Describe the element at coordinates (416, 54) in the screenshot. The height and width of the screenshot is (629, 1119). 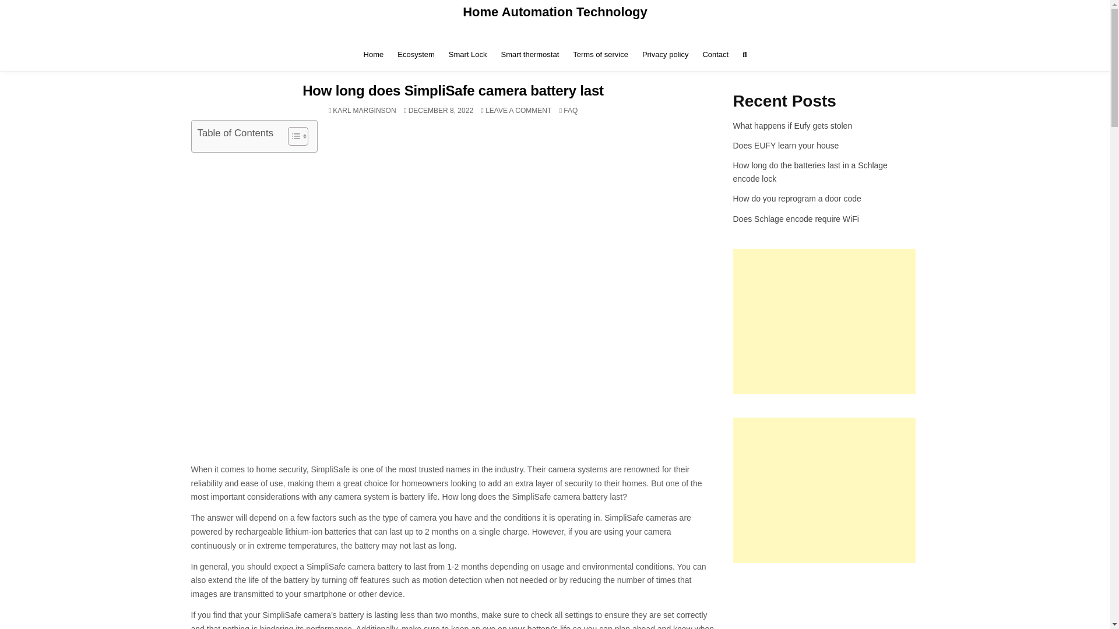
I see `Ecosystem` at that location.